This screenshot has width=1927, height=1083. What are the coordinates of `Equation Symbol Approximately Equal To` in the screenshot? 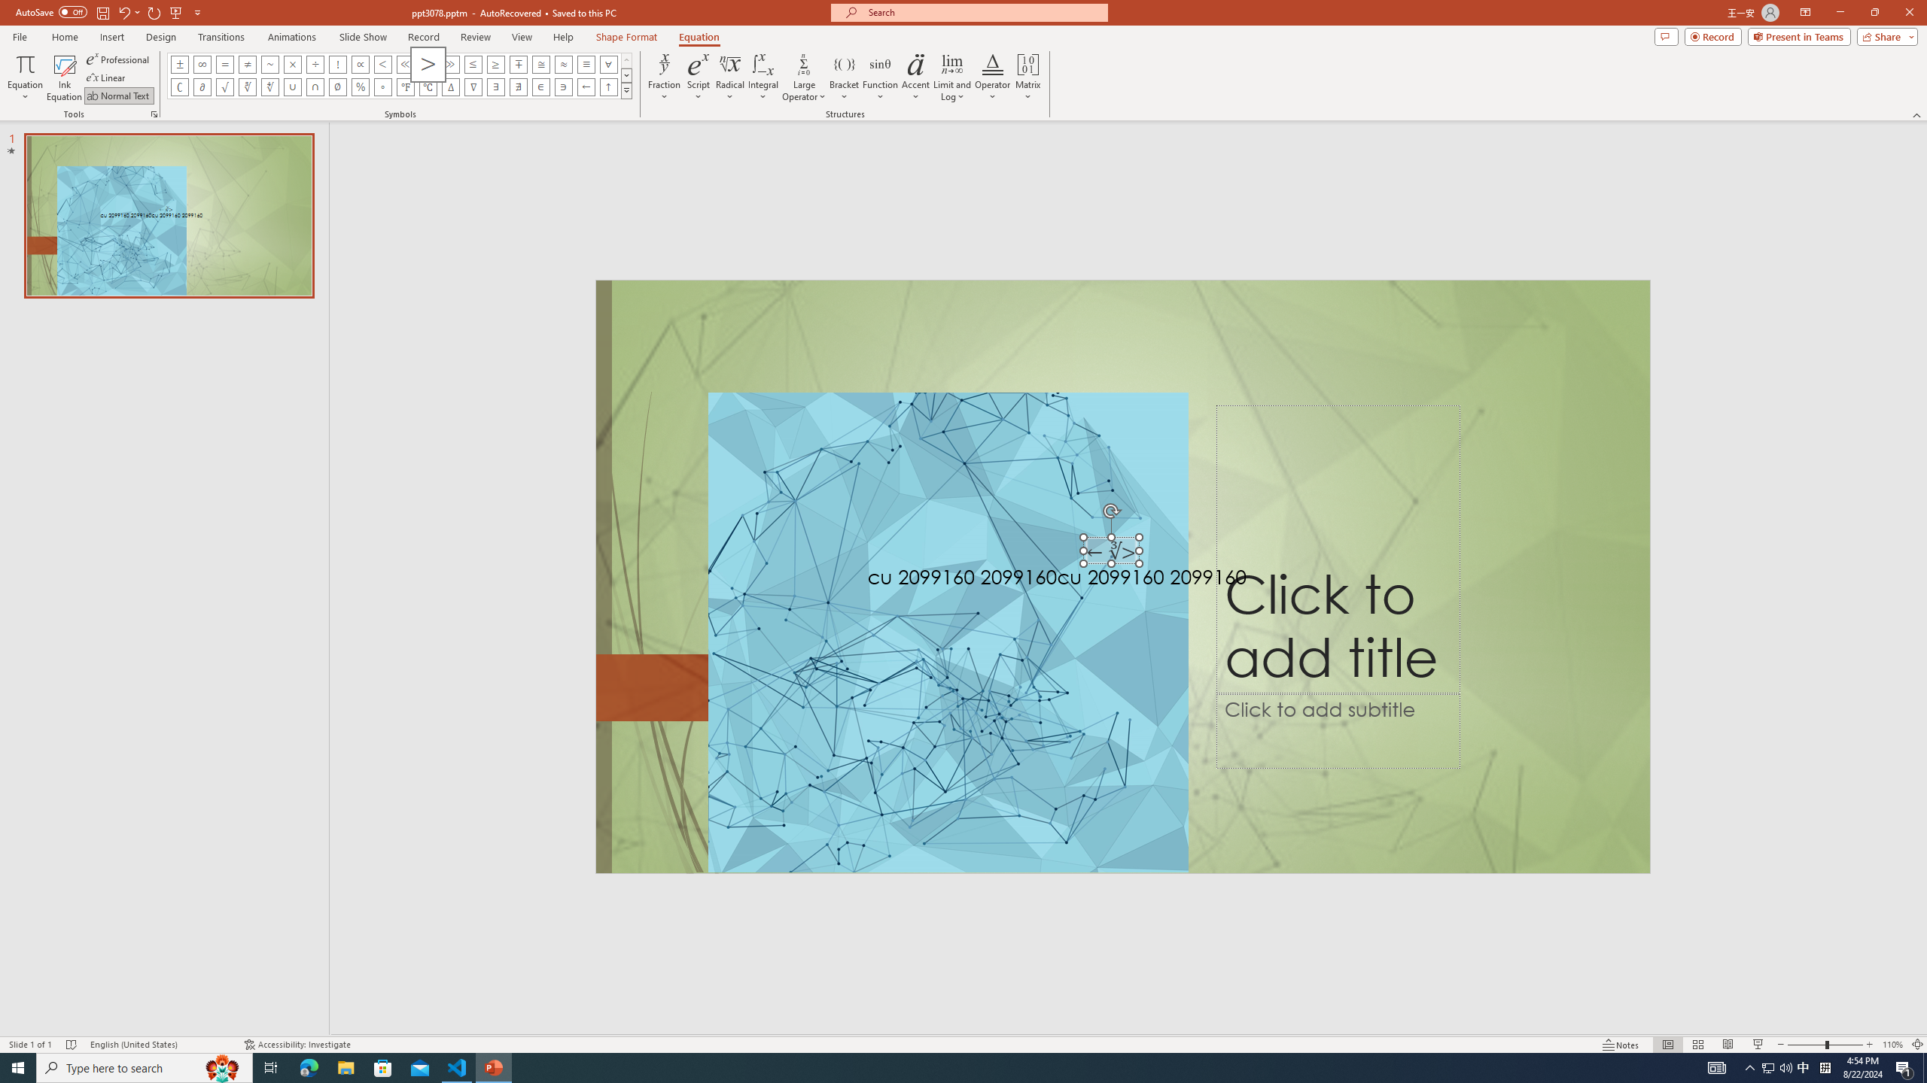 It's located at (541, 64).